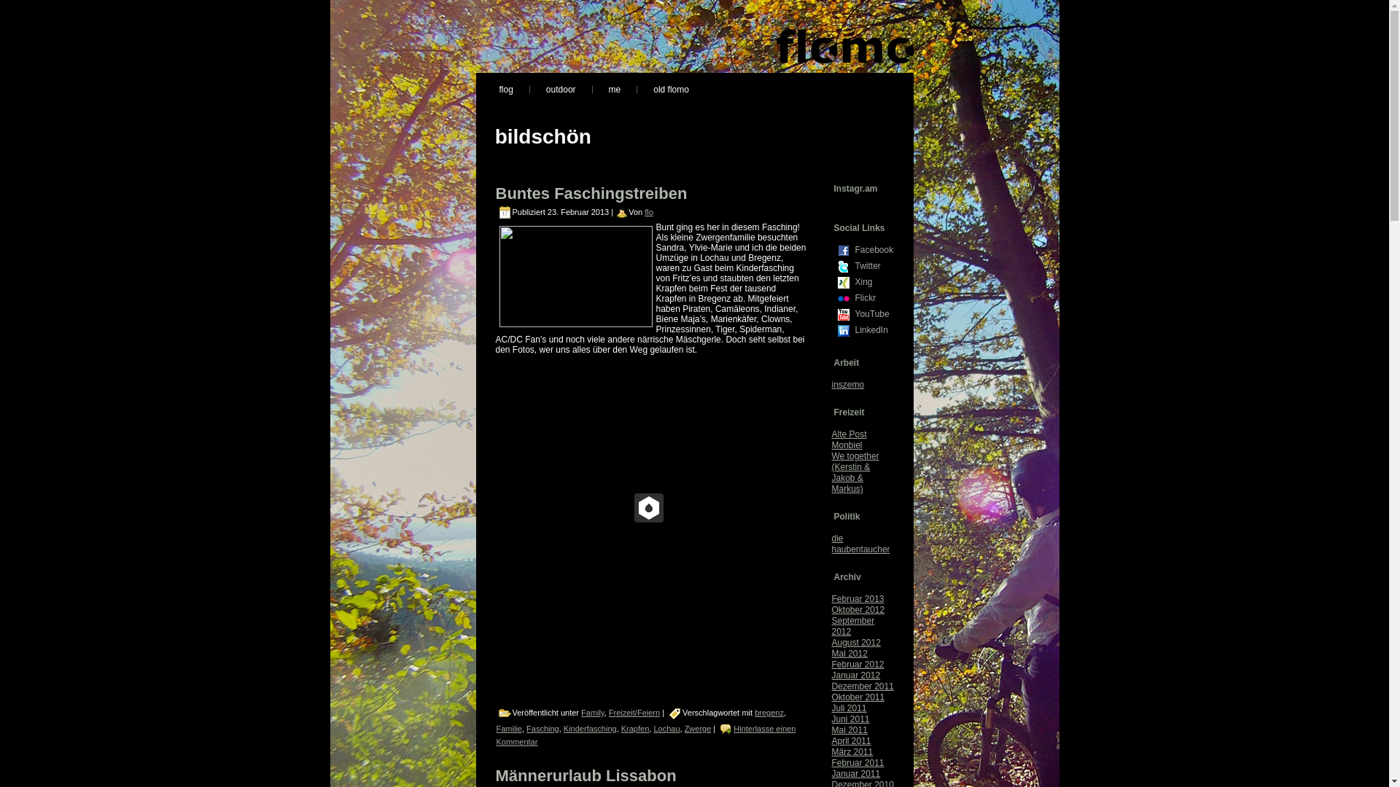 The height and width of the screenshot is (787, 1400). Describe the element at coordinates (857, 599) in the screenshot. I see `Februar 2013` at that location.